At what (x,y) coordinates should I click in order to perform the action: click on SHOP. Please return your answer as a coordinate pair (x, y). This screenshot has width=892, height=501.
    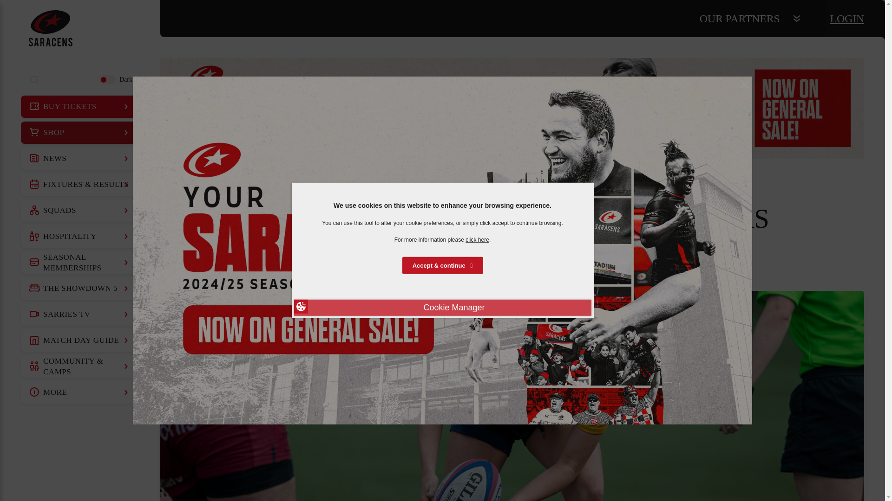
    Looking at the image, I should click on (80, 133).